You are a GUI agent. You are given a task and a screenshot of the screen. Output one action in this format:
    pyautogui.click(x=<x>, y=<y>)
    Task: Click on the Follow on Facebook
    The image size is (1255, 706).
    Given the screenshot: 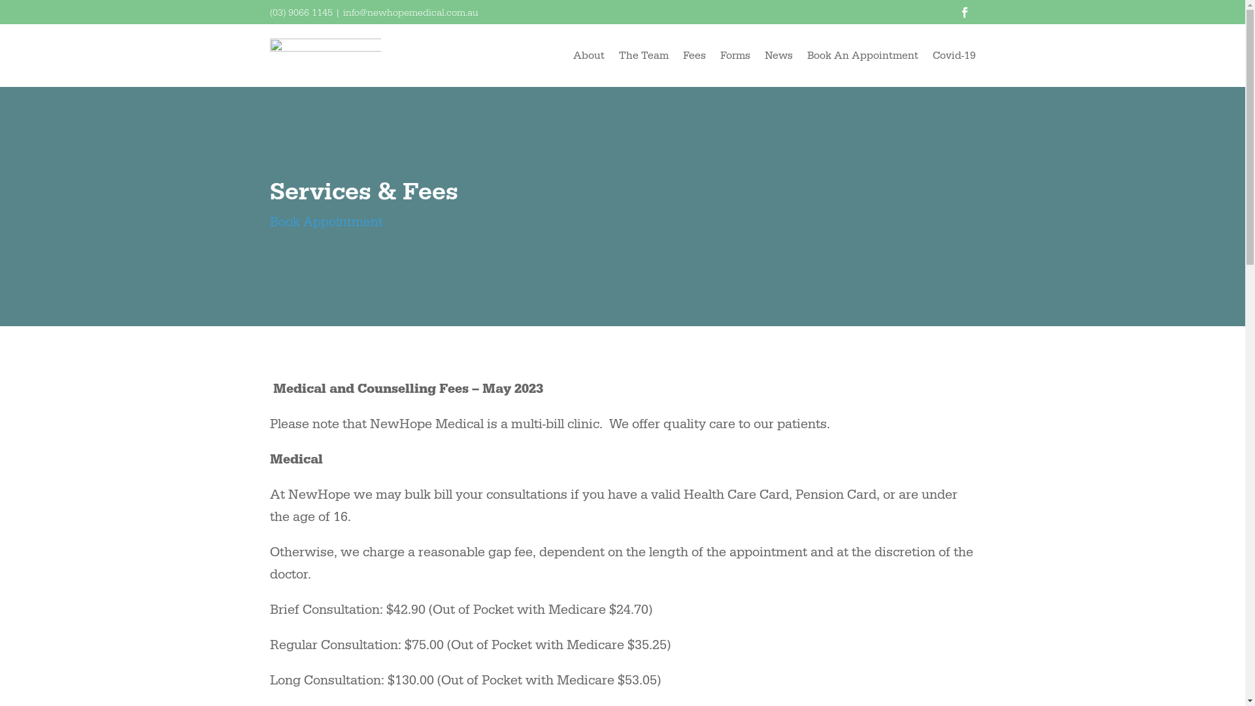 What is the action you would take?
    pyautogui.click(x=965, y=12)
    